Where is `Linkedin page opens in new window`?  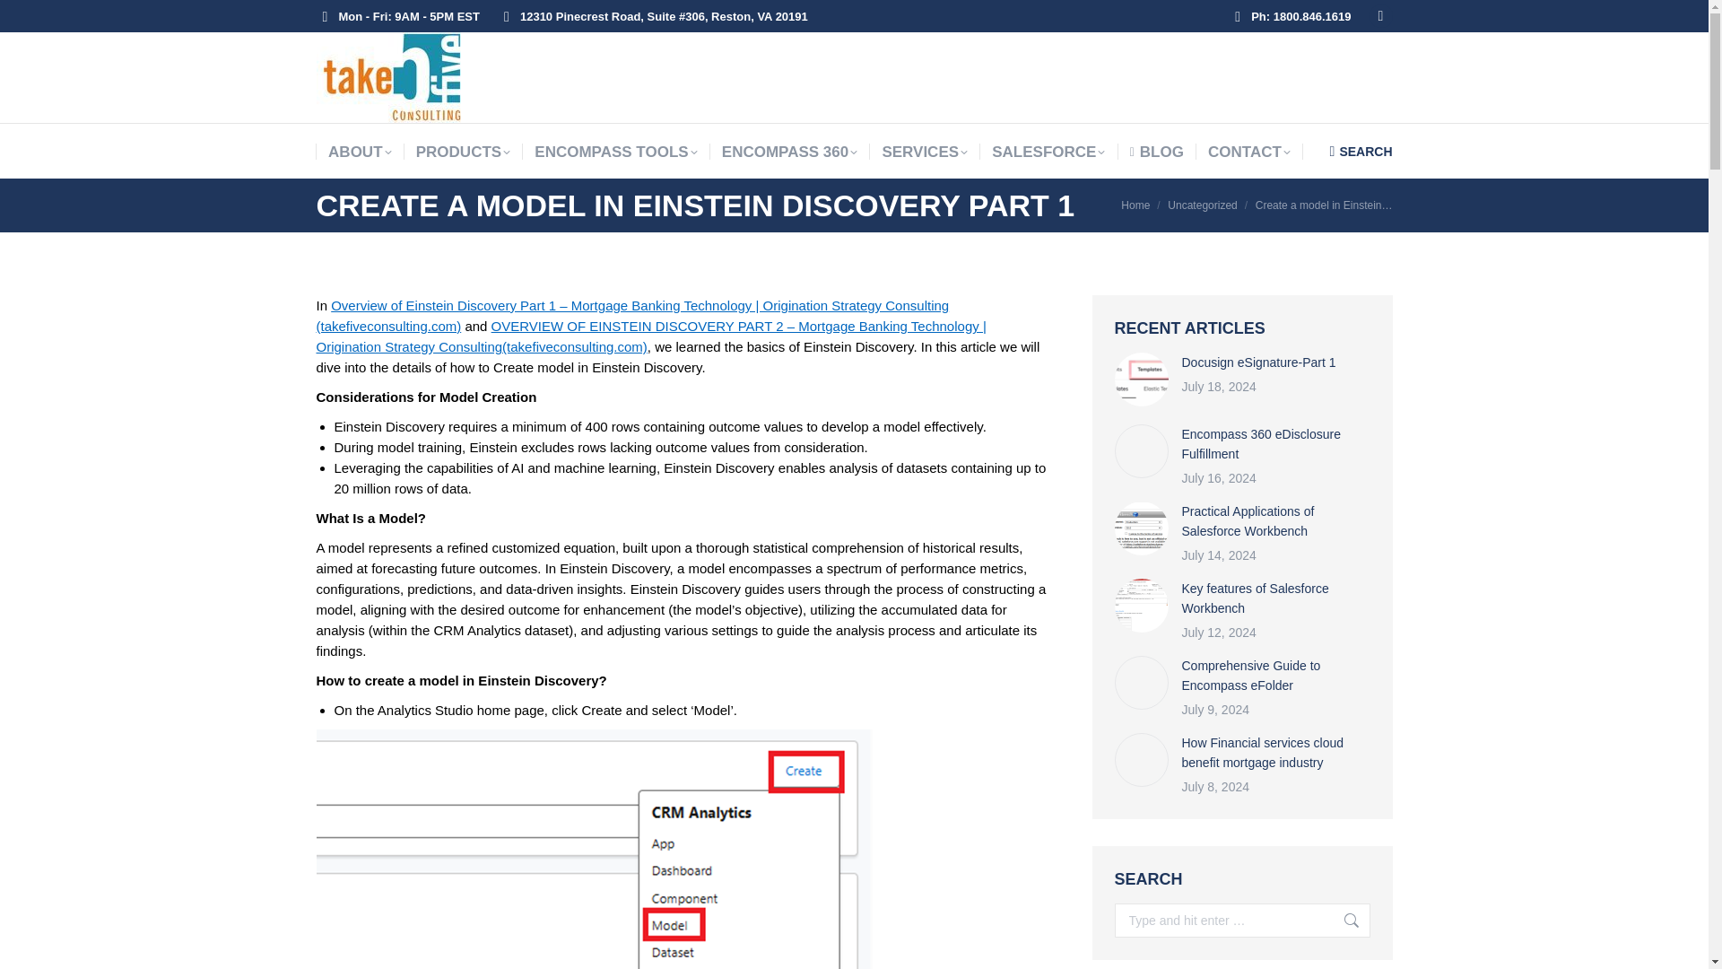 Linkedin page opens in new window is located at coordinates (1379, 16).